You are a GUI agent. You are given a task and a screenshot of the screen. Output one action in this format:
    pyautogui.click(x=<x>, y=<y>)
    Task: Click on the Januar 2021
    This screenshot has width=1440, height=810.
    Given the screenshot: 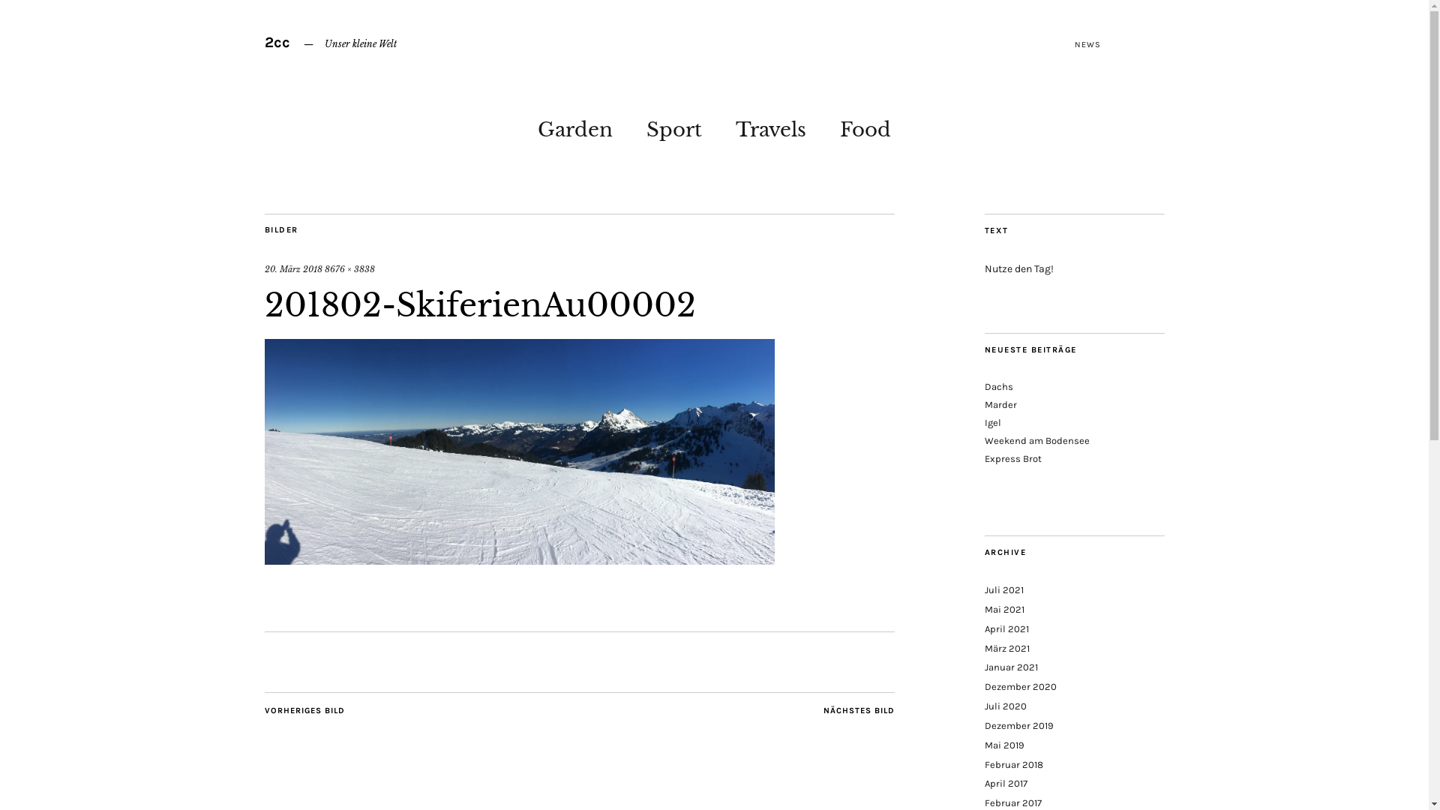 What is the action you would take?
    pyautogui.click(x=1011, y=667)
    